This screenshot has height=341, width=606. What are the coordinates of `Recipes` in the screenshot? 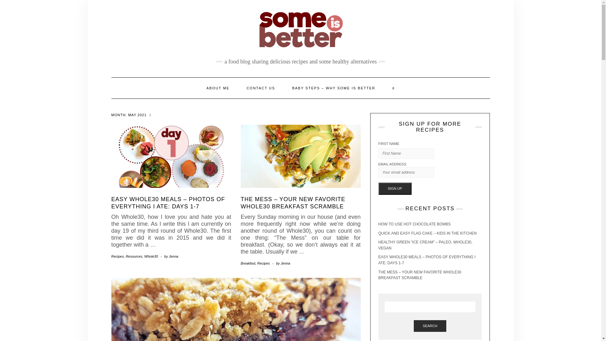 It's located at (263, 263).